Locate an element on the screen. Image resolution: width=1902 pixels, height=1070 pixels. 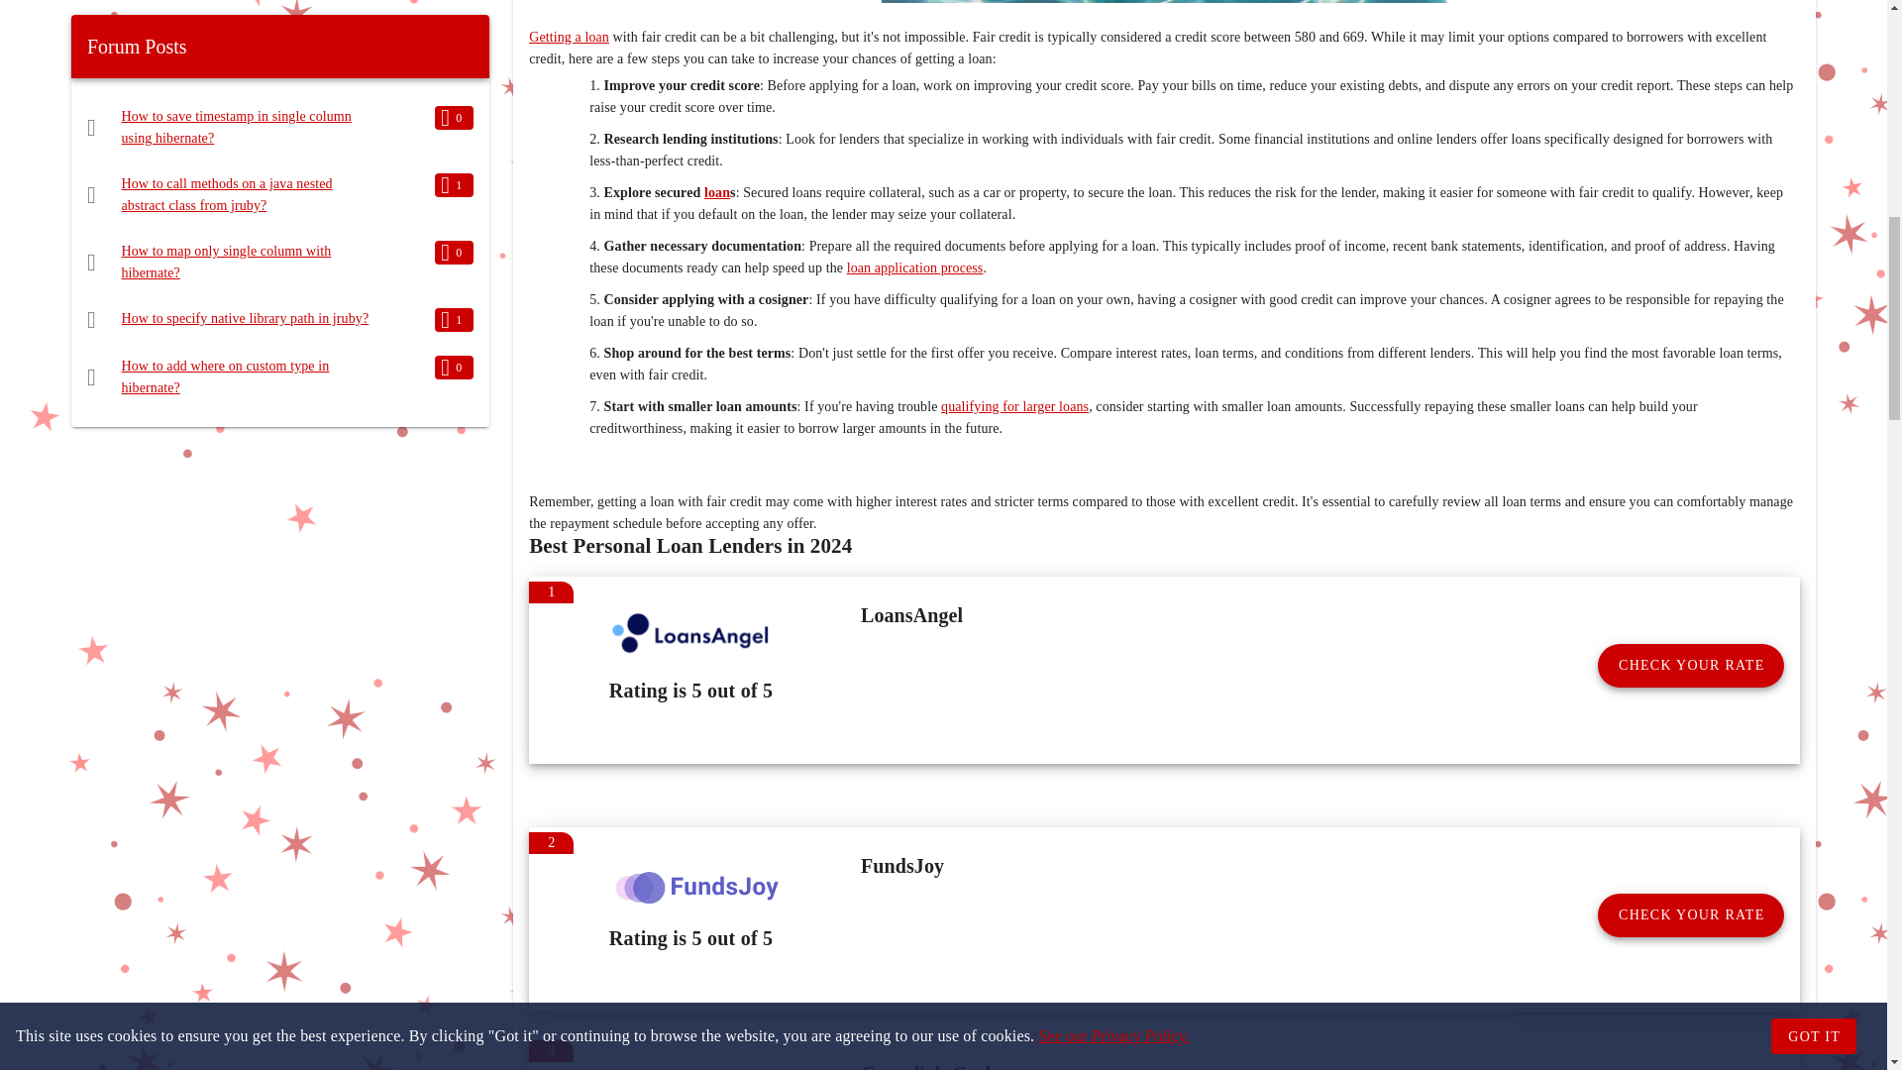
How to save timestamp in single column using hibernate? is located at coordinates (236, 127).